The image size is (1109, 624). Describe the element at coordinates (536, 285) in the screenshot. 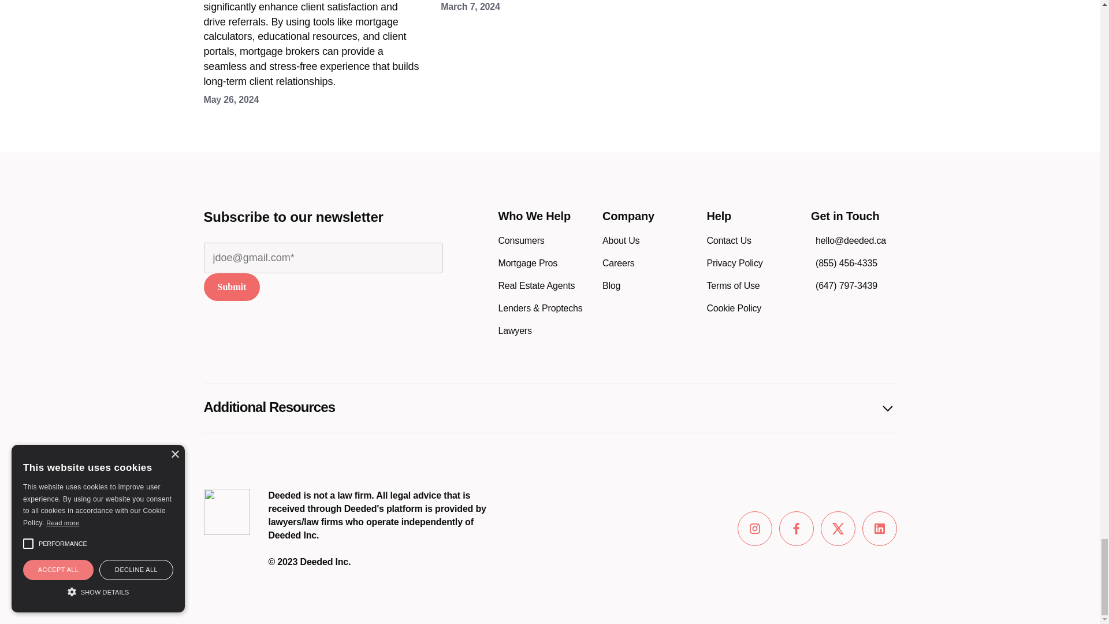

I see `Real Estate Agents` at that location.